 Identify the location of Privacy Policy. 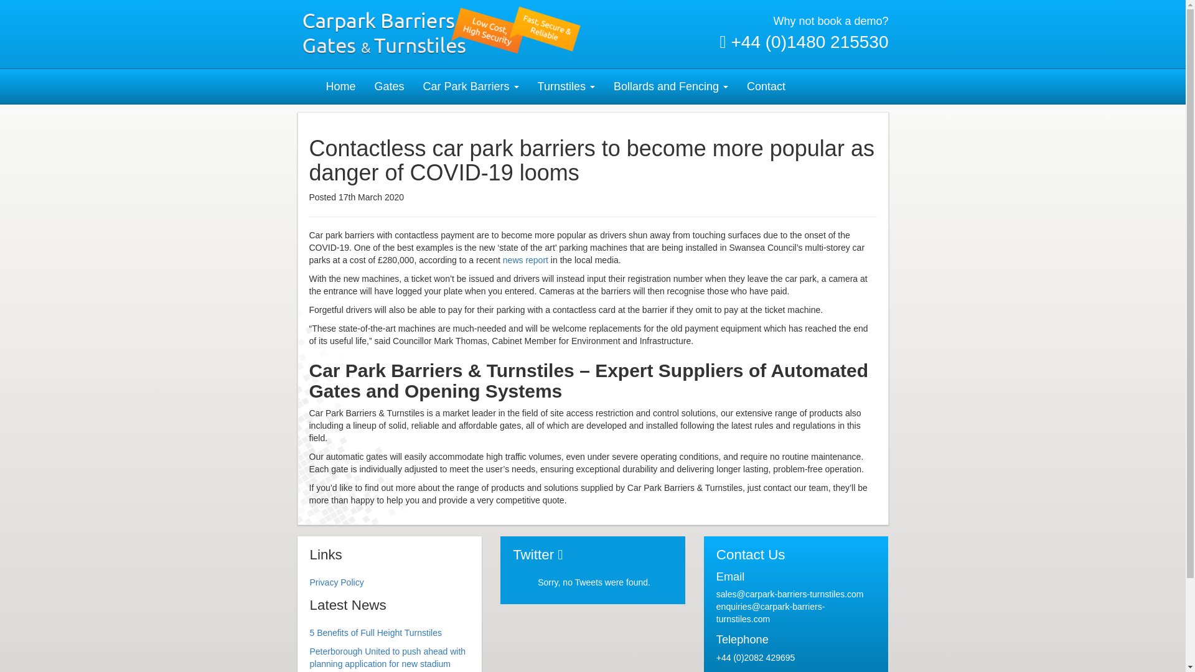
(337, 582).